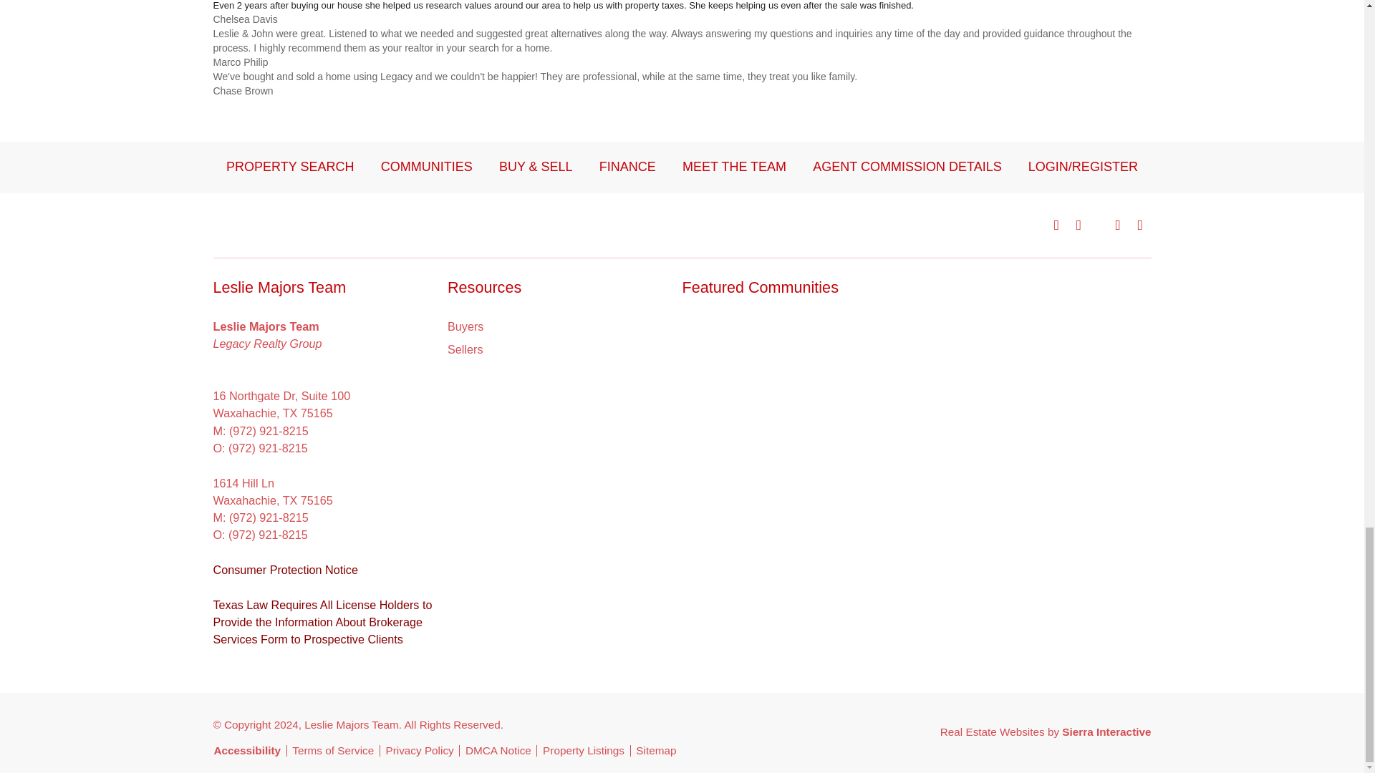 Image resolution: width=1375 pixels, height=773 pixels. I want to click on Home Page, so click(301, 224).